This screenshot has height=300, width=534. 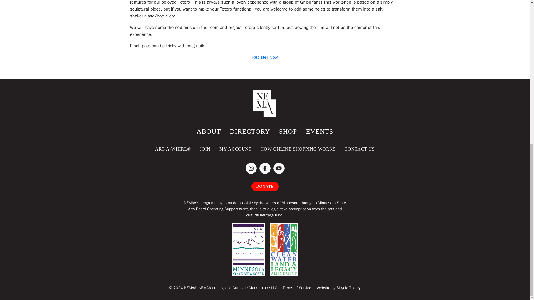 What do you see at coordinates (251, 168) in the screenshot?
I see `Instagram` at bounding box center [251, 168].